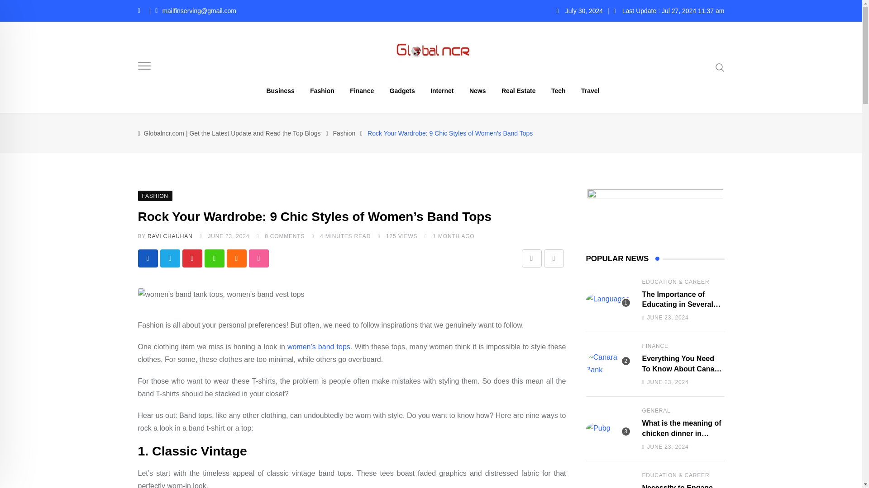 The width and height of the screenshot is (869, 488). What do you see at coordinates (344, 133) in the screenshot?
I see `Fashion` at bounding box center [344, 133].